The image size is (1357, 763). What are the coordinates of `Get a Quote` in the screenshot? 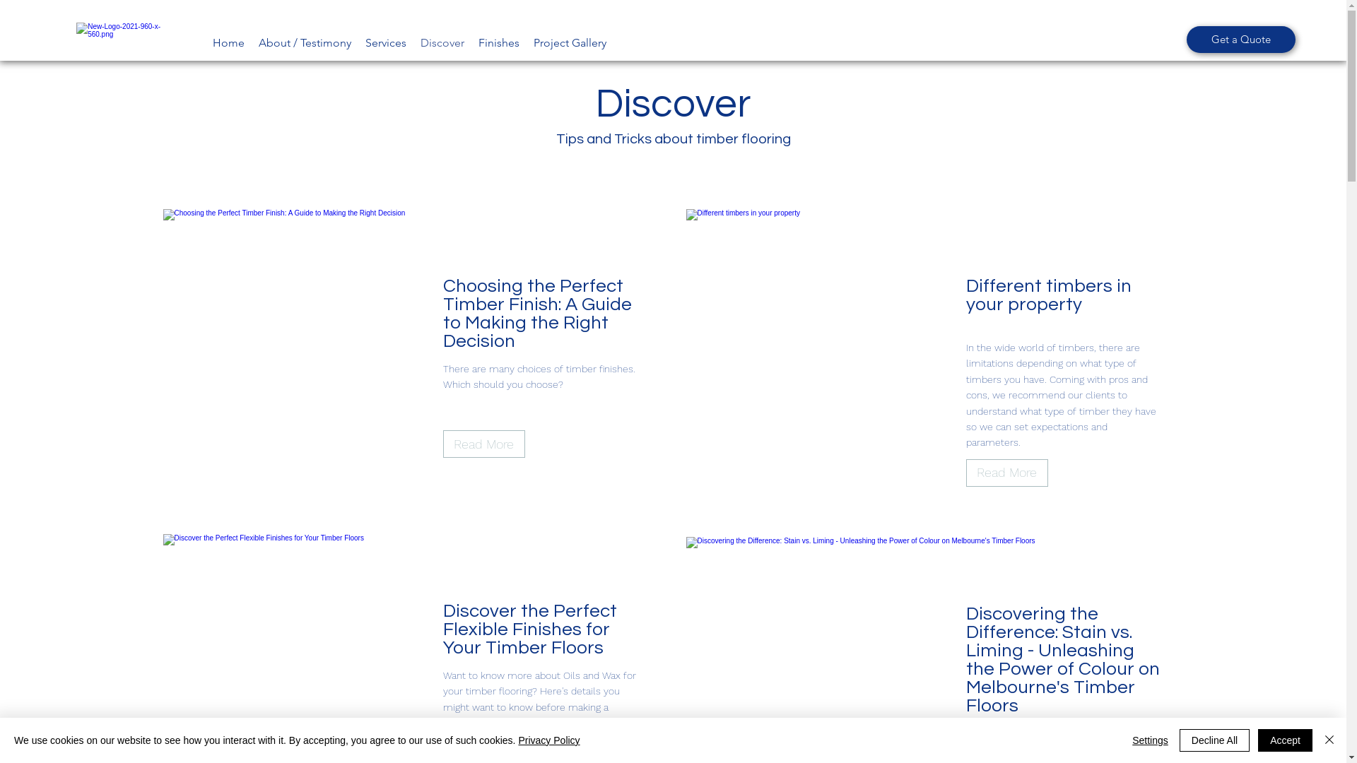 It's located at (1241, 40).